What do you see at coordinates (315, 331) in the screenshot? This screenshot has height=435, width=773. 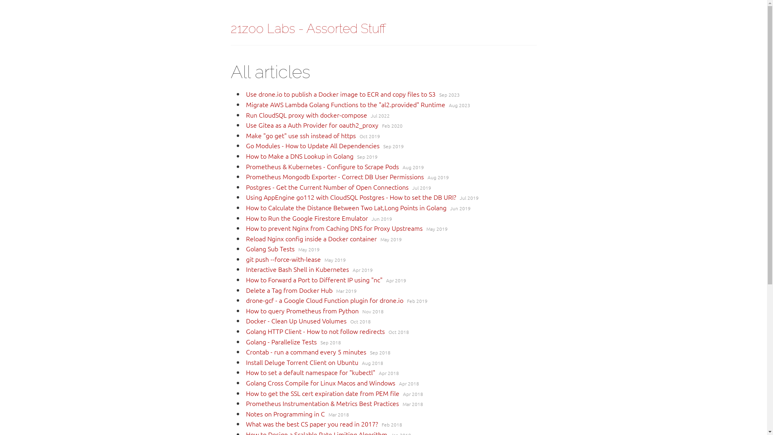 I see `Golang HTTP Client - How to not follow redirects` at bounding box center [315, 331].